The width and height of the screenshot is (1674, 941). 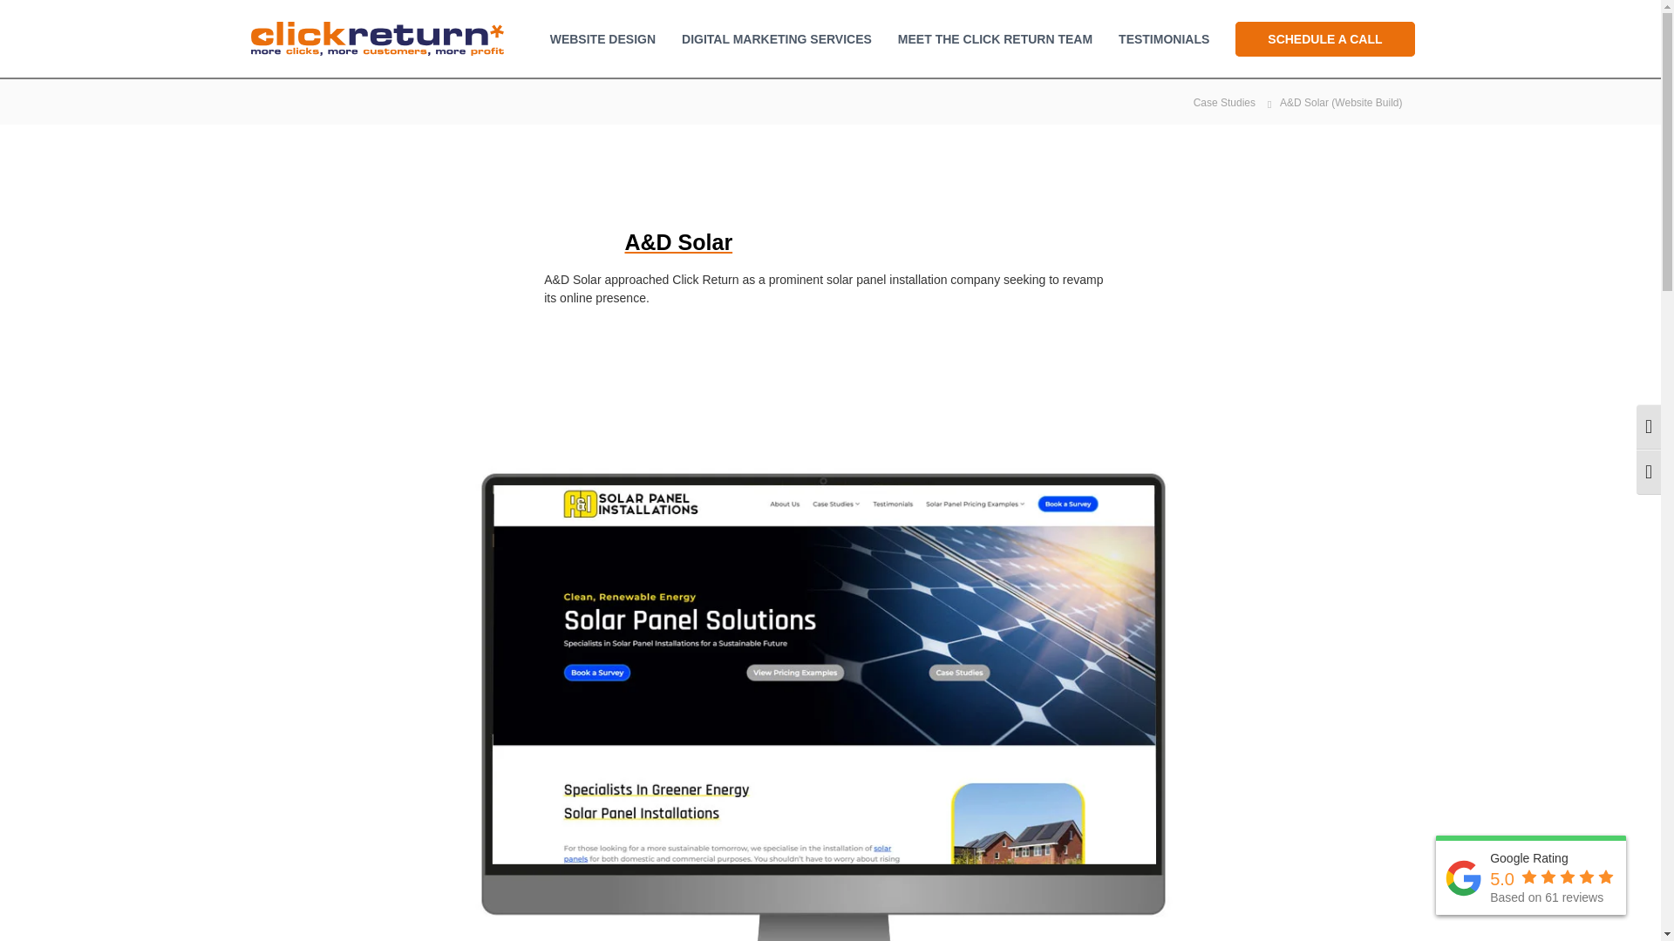 I want to click on TESTIMONIALS, so click(x=1163, y=38).